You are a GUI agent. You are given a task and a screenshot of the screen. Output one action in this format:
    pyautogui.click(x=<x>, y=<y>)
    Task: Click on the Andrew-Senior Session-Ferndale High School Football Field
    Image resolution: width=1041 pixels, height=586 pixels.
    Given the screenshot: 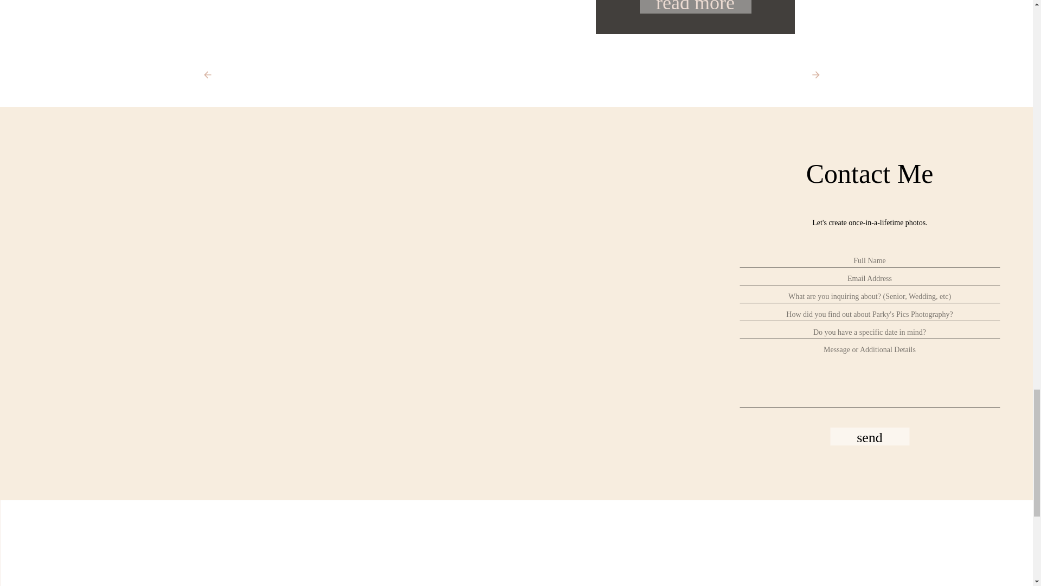 What is the action you would take?
    pyautogui.click(x=696, y=13)
    